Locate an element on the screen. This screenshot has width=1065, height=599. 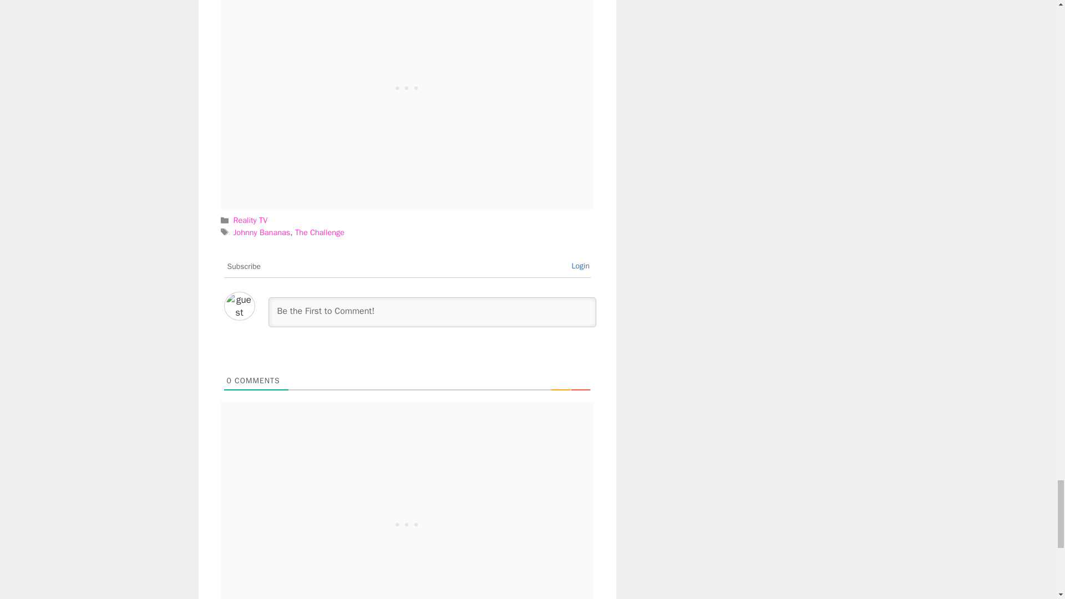
Johnny Bananas is located at coordinates (262, 232).